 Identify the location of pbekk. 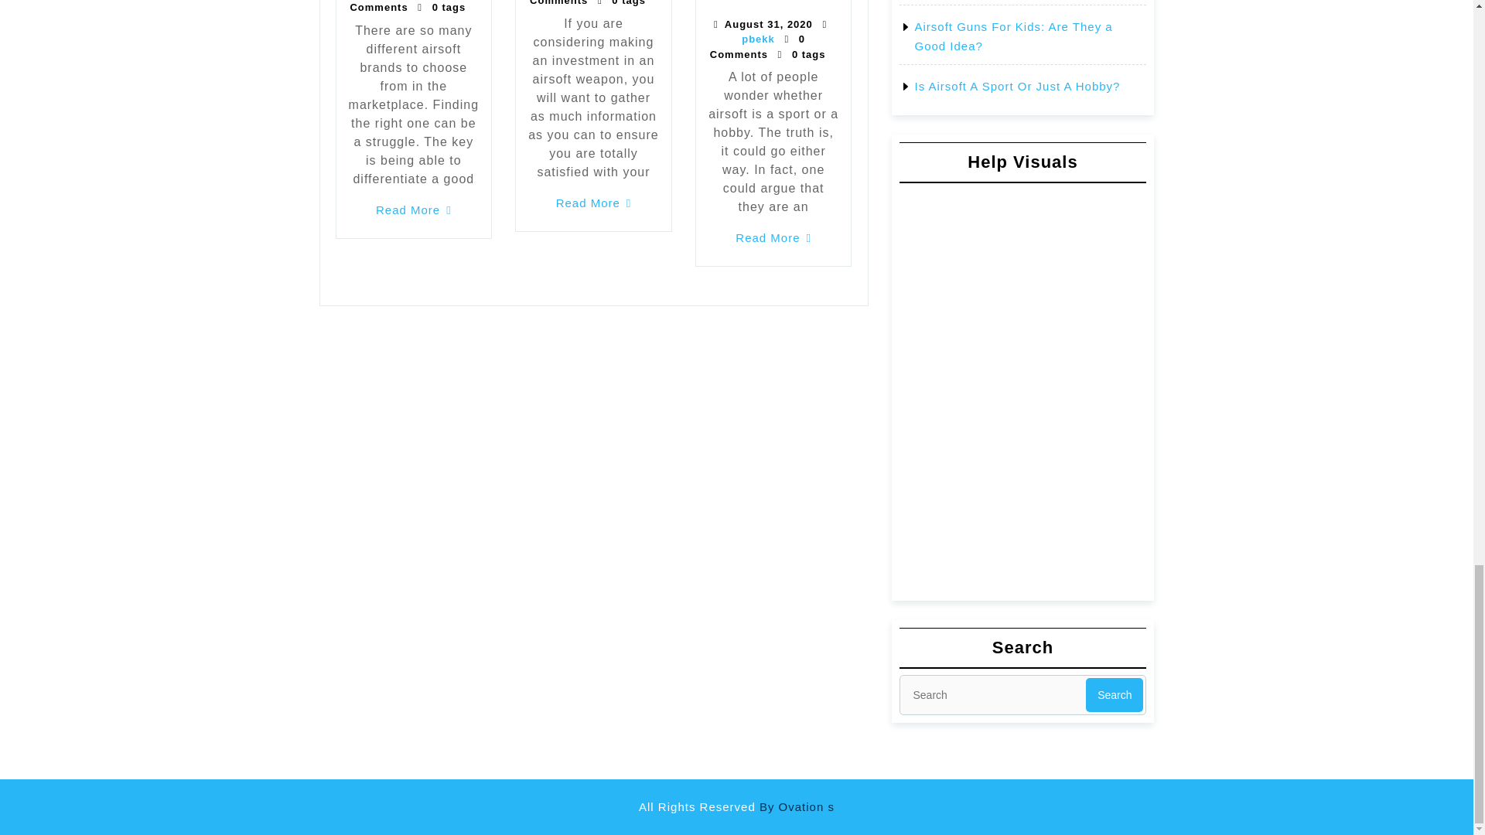
(758, 39).